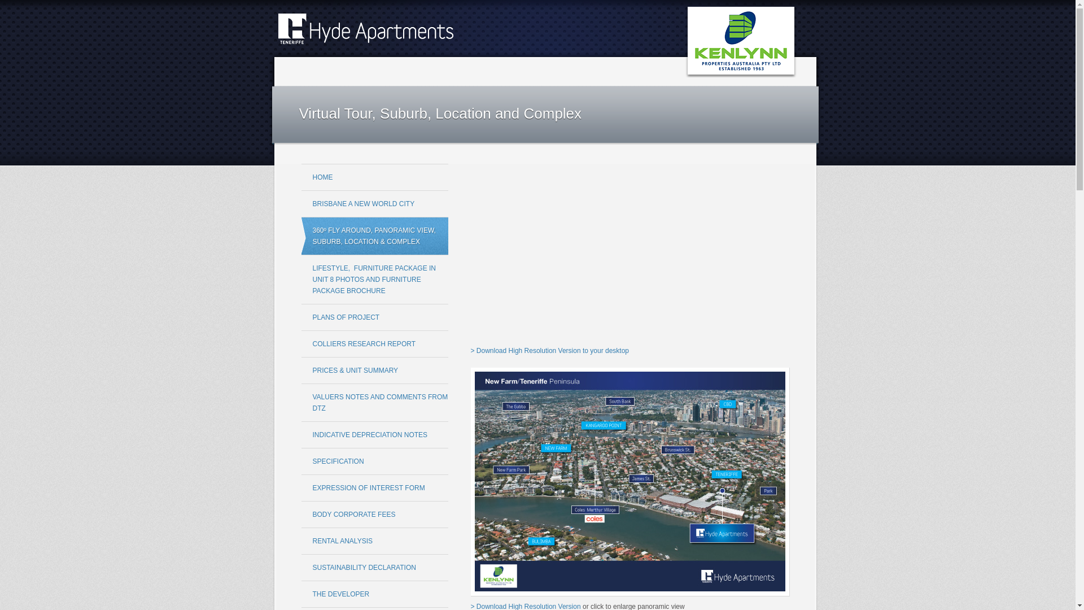  Describe the element at coordinates (375, 541) in the screenshot. I see `RENTAL ANALYSIS` at that location.